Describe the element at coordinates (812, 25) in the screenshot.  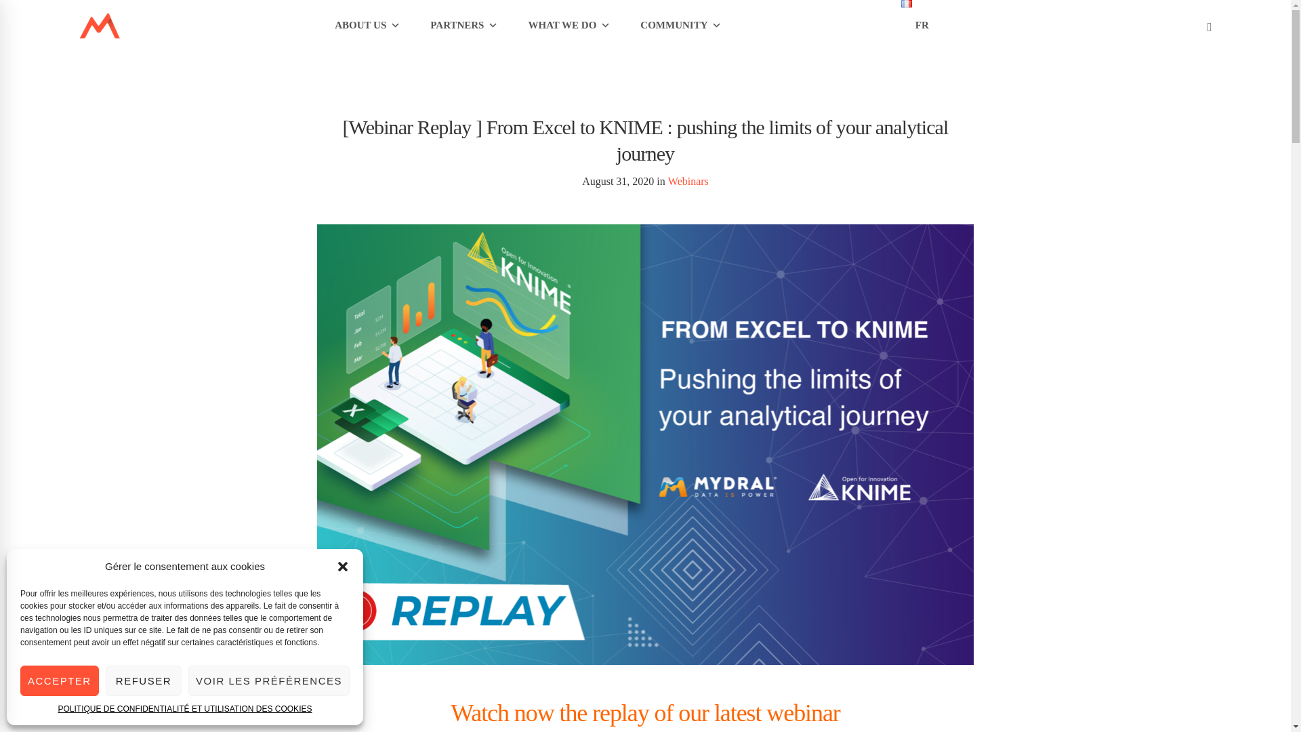
I see `REQUEST A DEMO` at that location.